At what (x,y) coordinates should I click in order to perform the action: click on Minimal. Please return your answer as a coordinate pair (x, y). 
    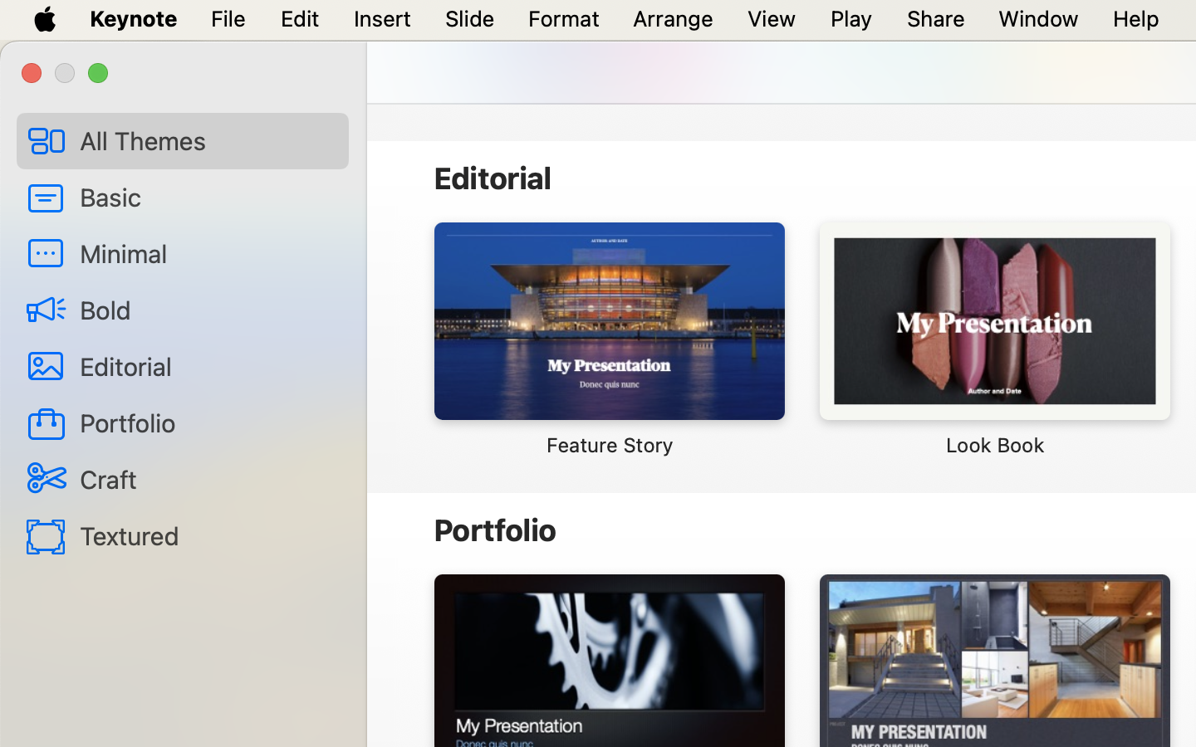
    Looking at the image, I should click on (208, 253).